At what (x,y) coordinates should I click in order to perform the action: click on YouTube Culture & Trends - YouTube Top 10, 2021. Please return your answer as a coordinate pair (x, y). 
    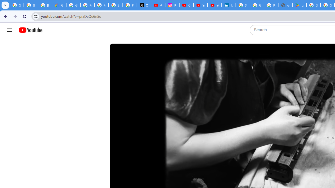
    Looking at the image, I should click on (215, 5).